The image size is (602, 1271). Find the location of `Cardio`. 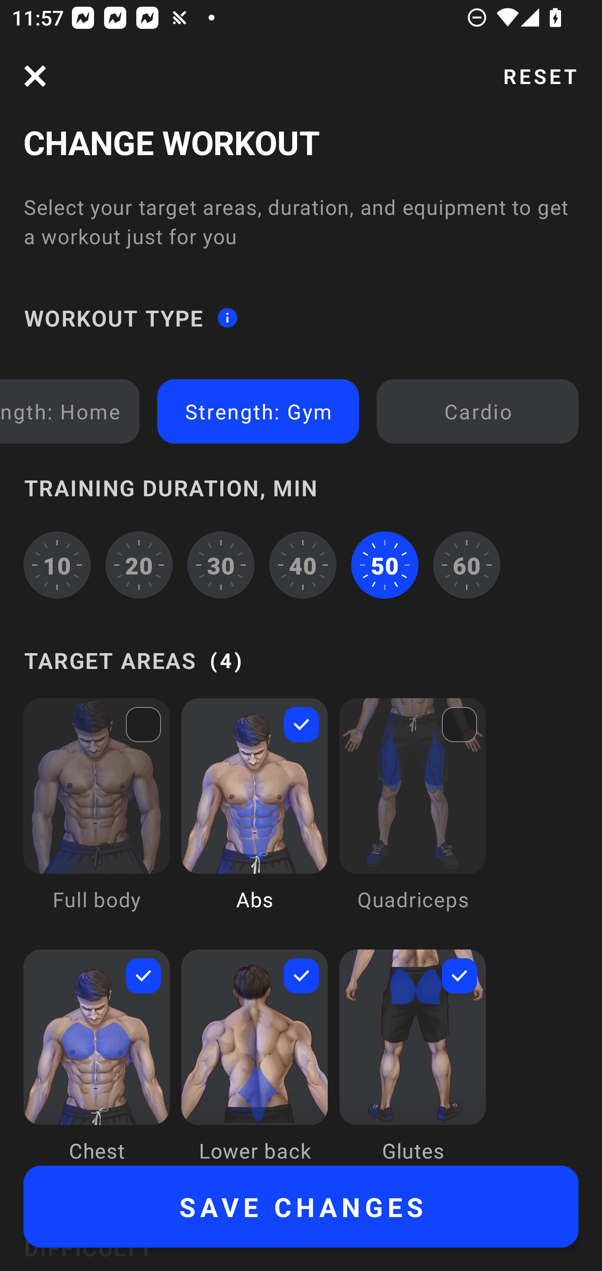

Cardio is located at coordinates (477, 411).